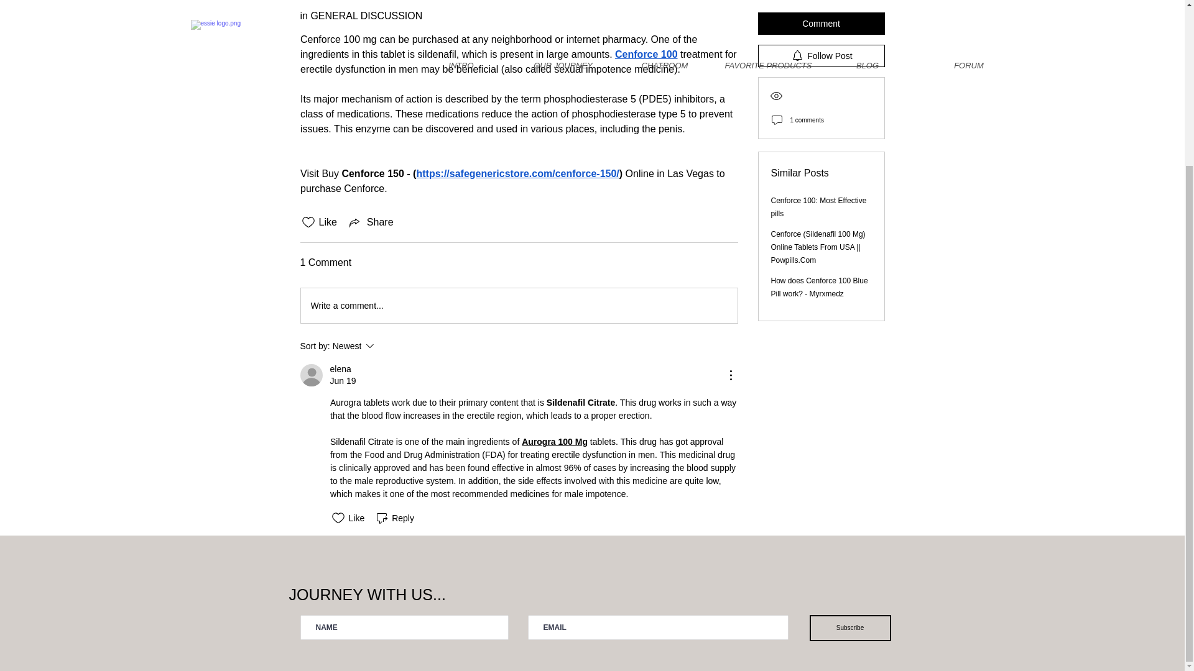  What do you see at coordinates (646, 54) in the screenshot?
I see `Cenforce 100` at bounding box center [646, 54].